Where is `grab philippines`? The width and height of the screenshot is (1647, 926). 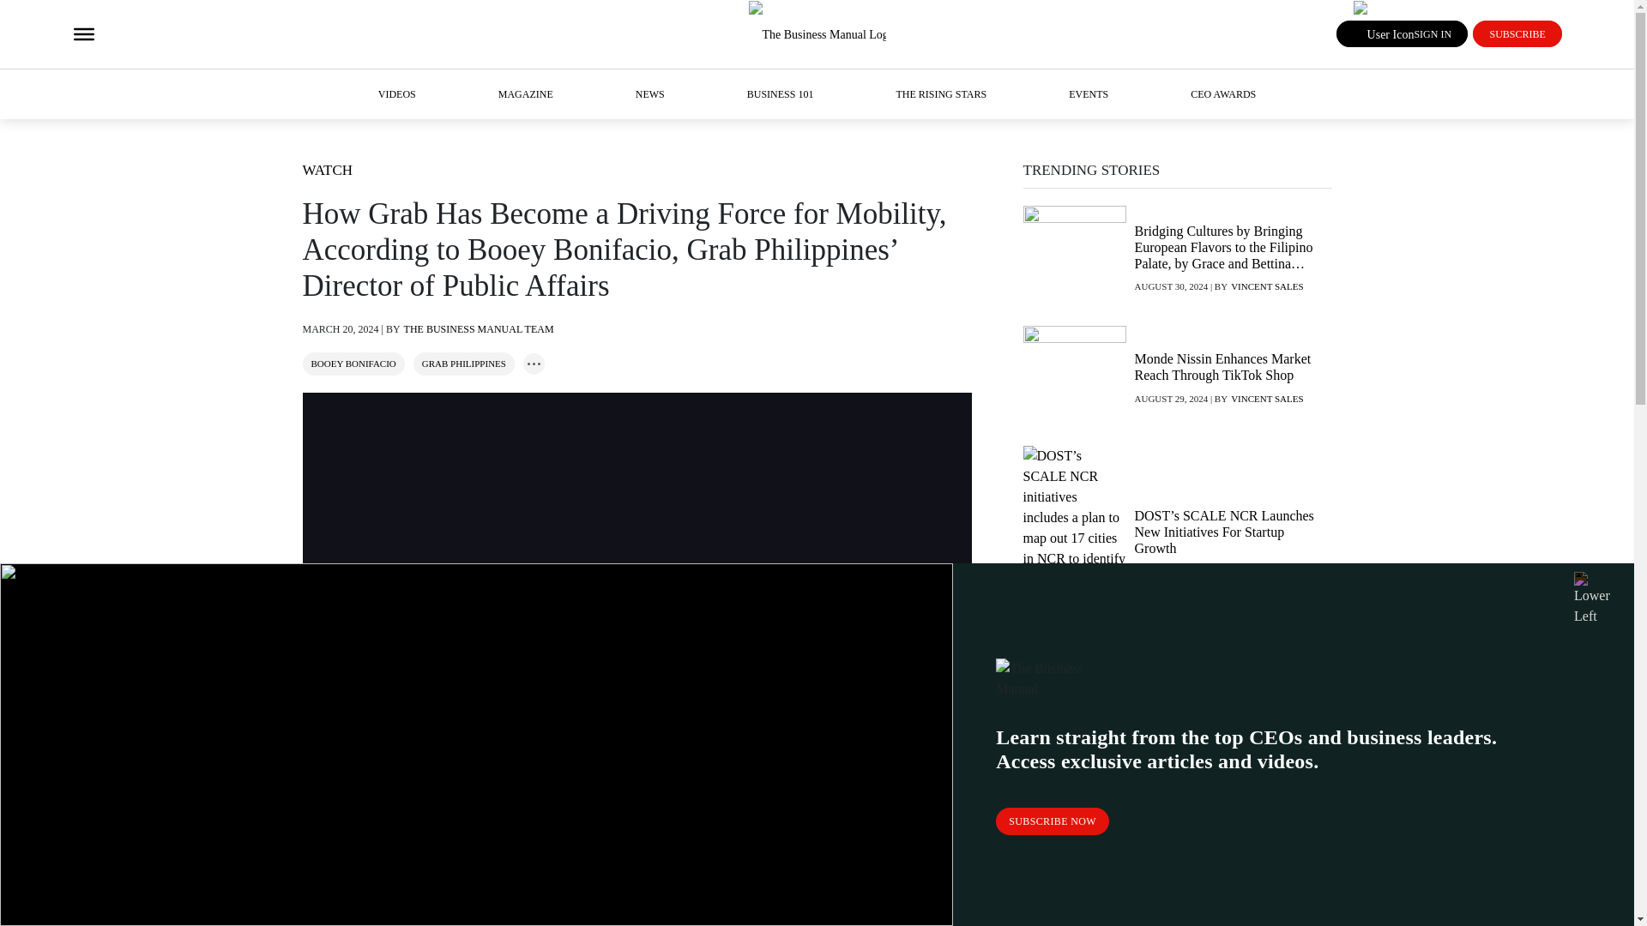 grab philippines is located at coordinates (463, 363).